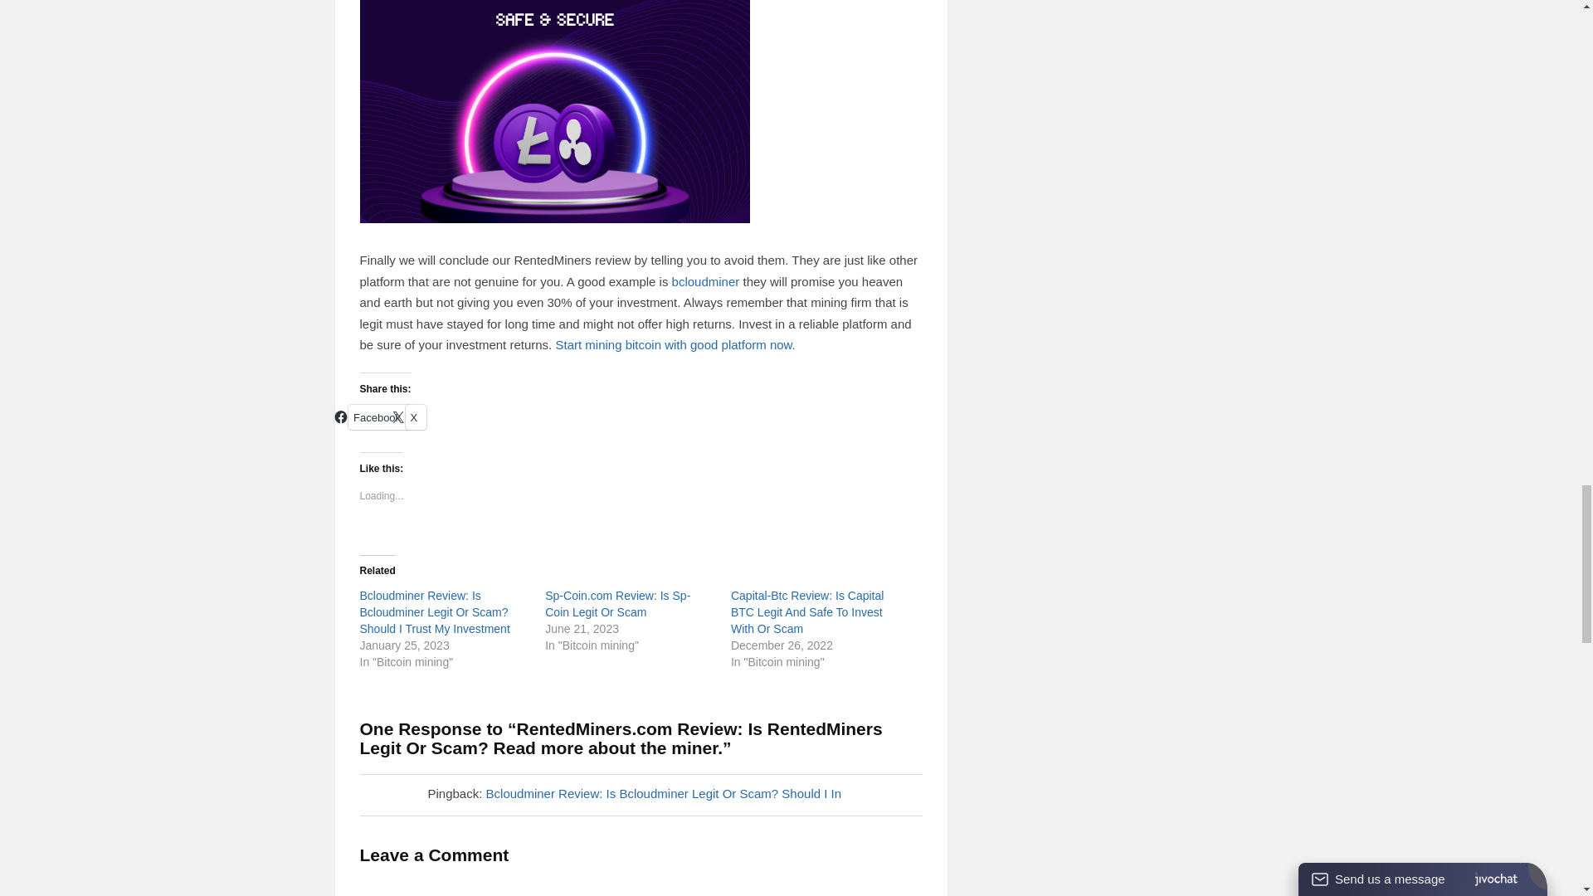  I want to click on Click to share on Facebook, so click(378, 417).